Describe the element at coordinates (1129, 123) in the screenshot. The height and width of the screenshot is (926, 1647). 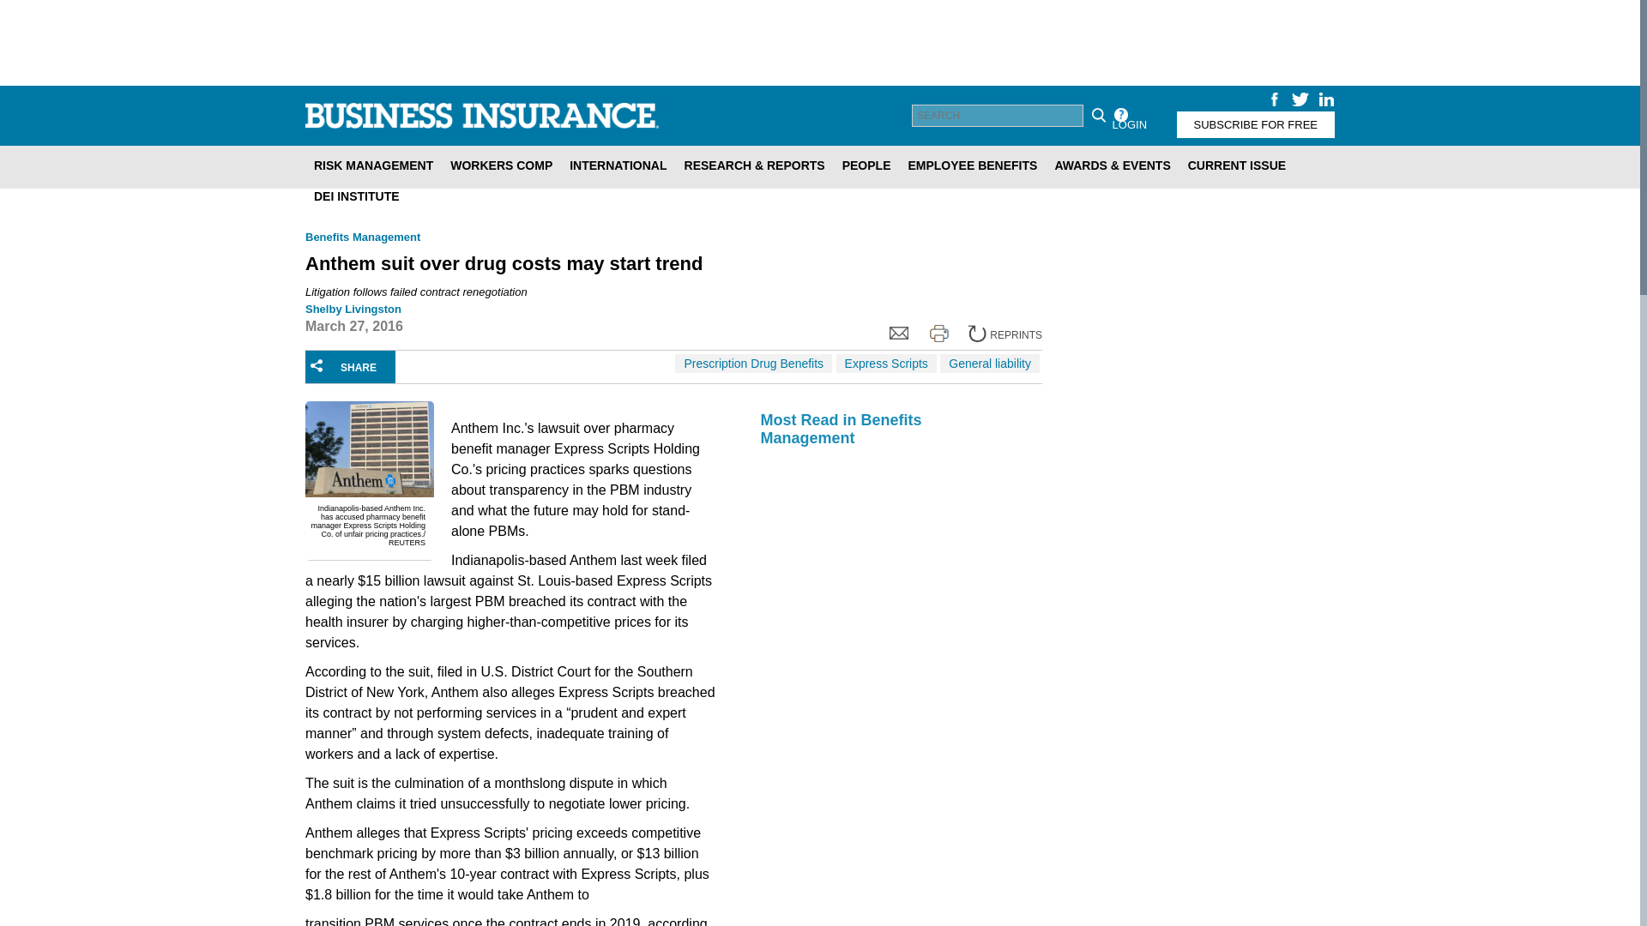
I see `LOGIN` at that location.